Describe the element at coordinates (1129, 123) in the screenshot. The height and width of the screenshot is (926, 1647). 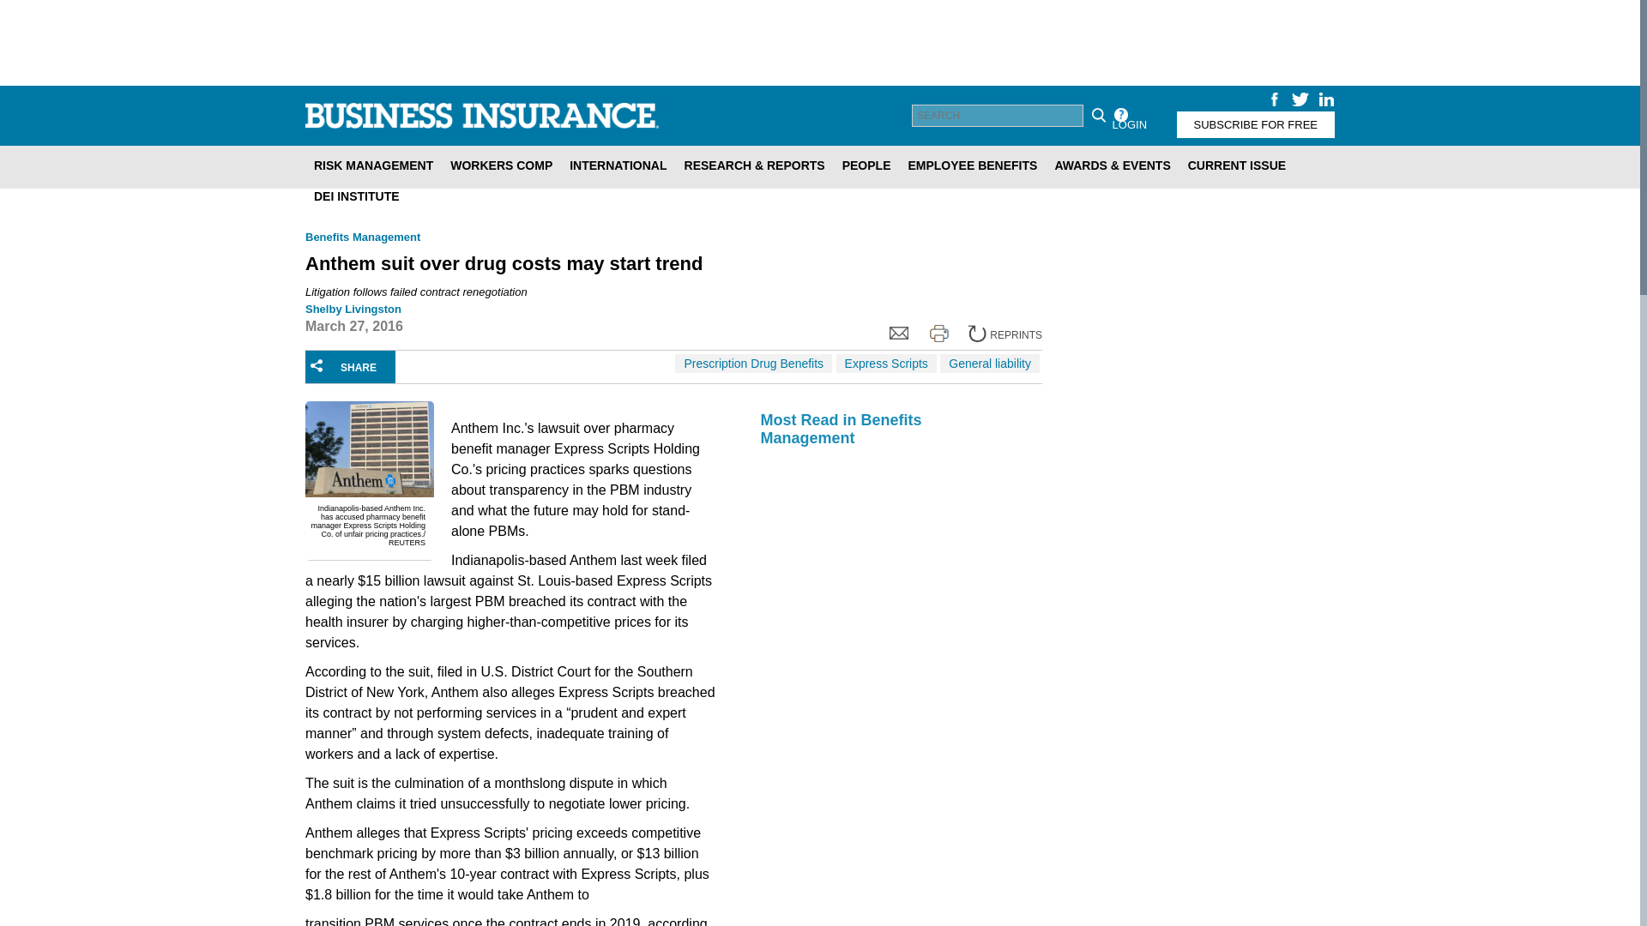
I see `LOGIN` at that location.